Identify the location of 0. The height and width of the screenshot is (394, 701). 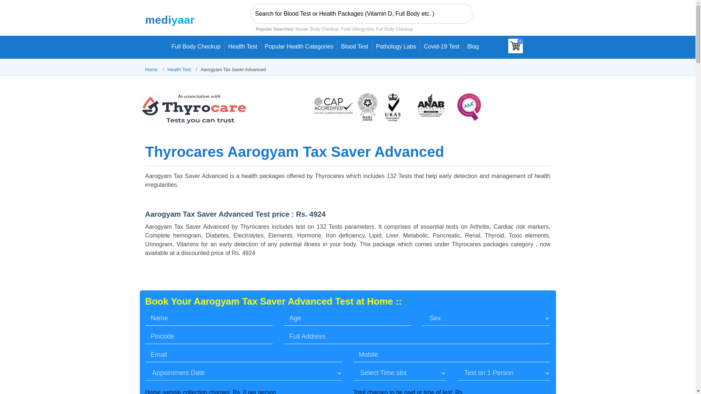
(516, 46).